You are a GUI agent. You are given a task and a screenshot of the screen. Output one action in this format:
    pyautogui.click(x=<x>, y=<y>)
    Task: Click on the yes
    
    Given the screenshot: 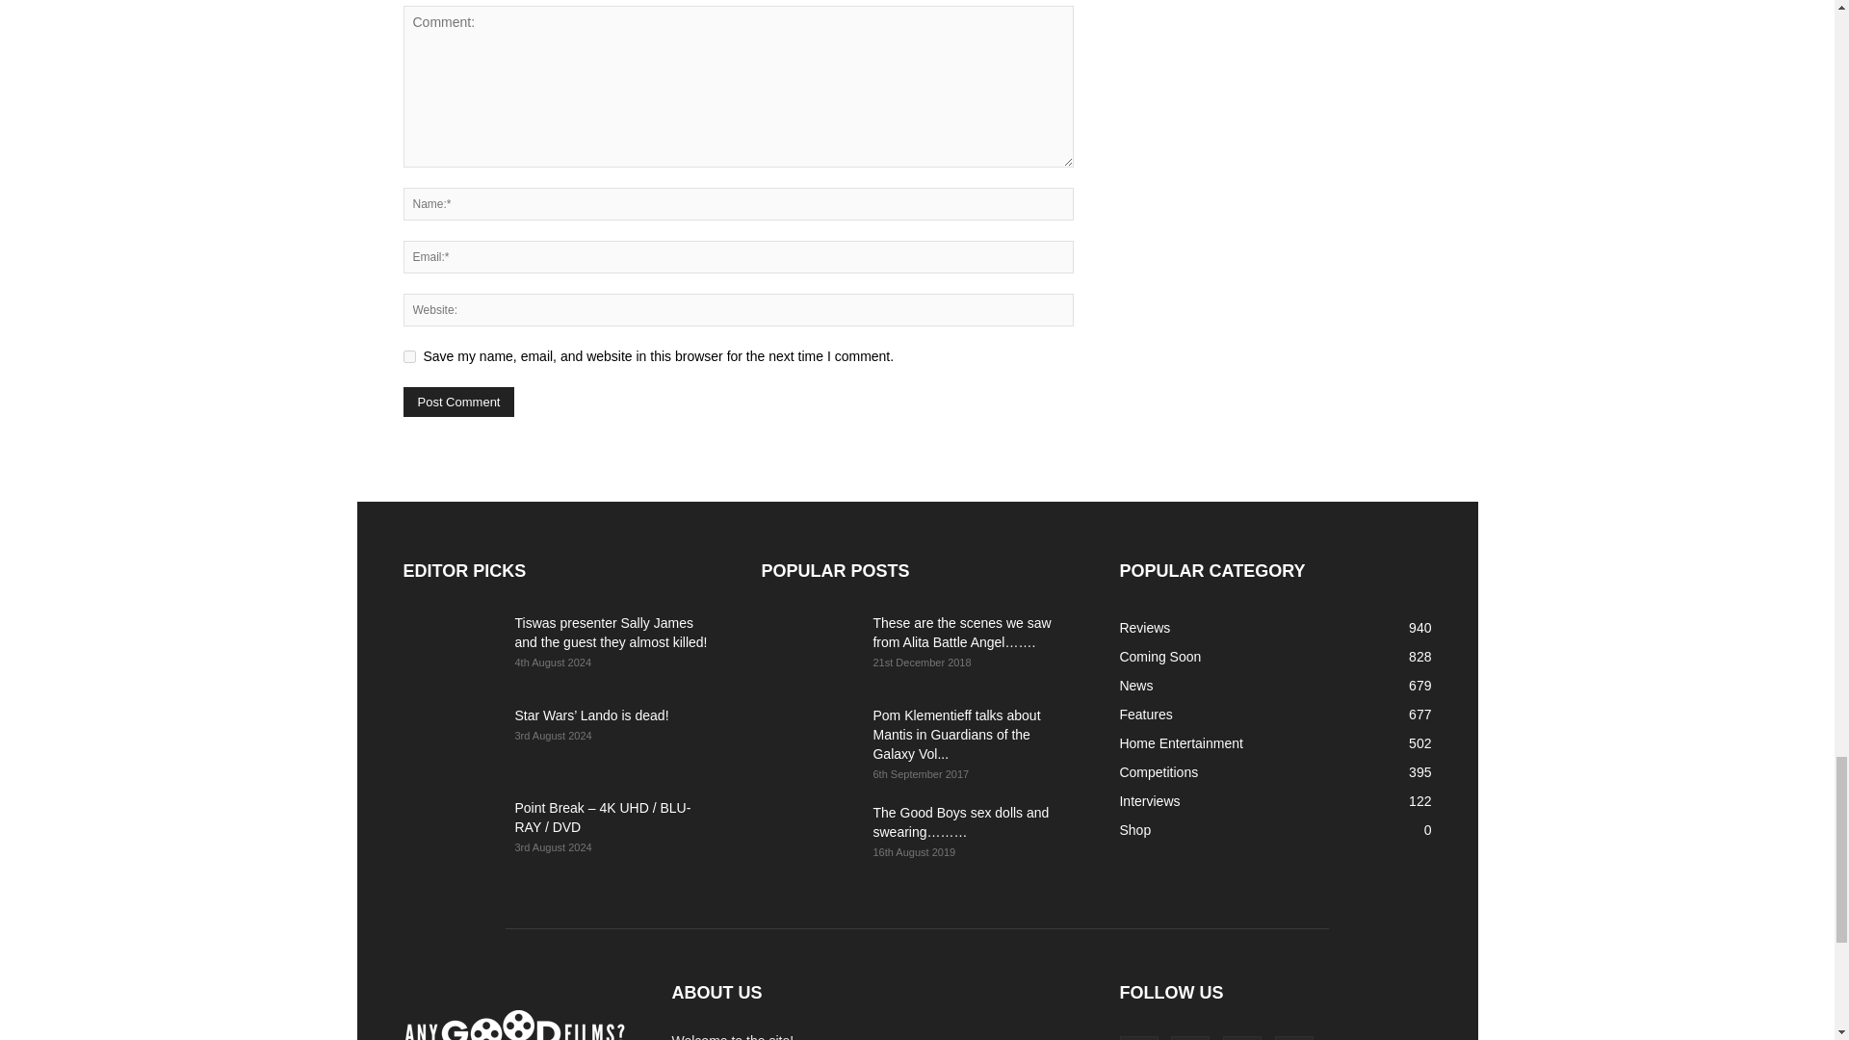 What is the action you would take?
    pyautogui.click(x=408, y=356)
    